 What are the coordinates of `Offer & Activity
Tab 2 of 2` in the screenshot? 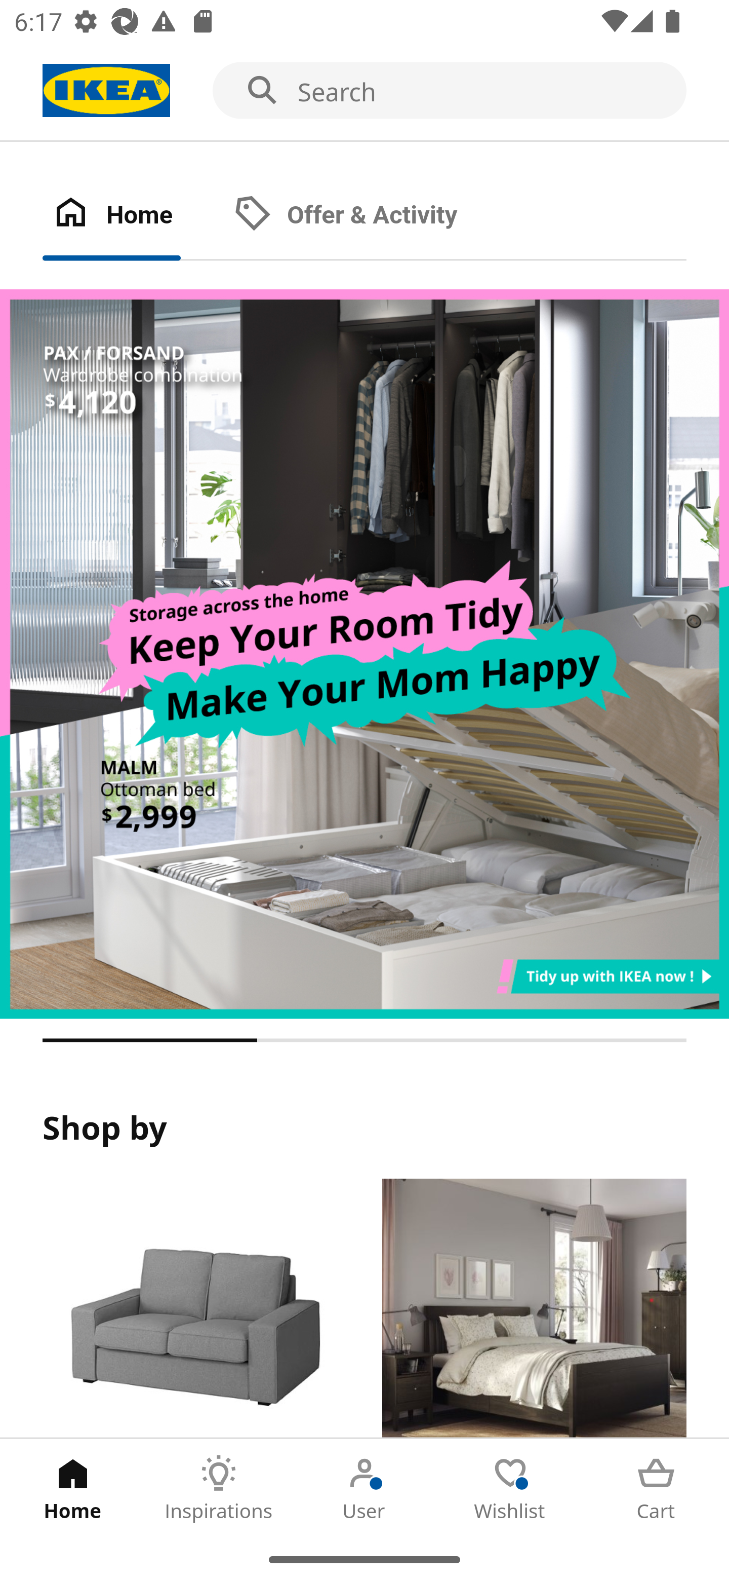 It's located at (366, 215).